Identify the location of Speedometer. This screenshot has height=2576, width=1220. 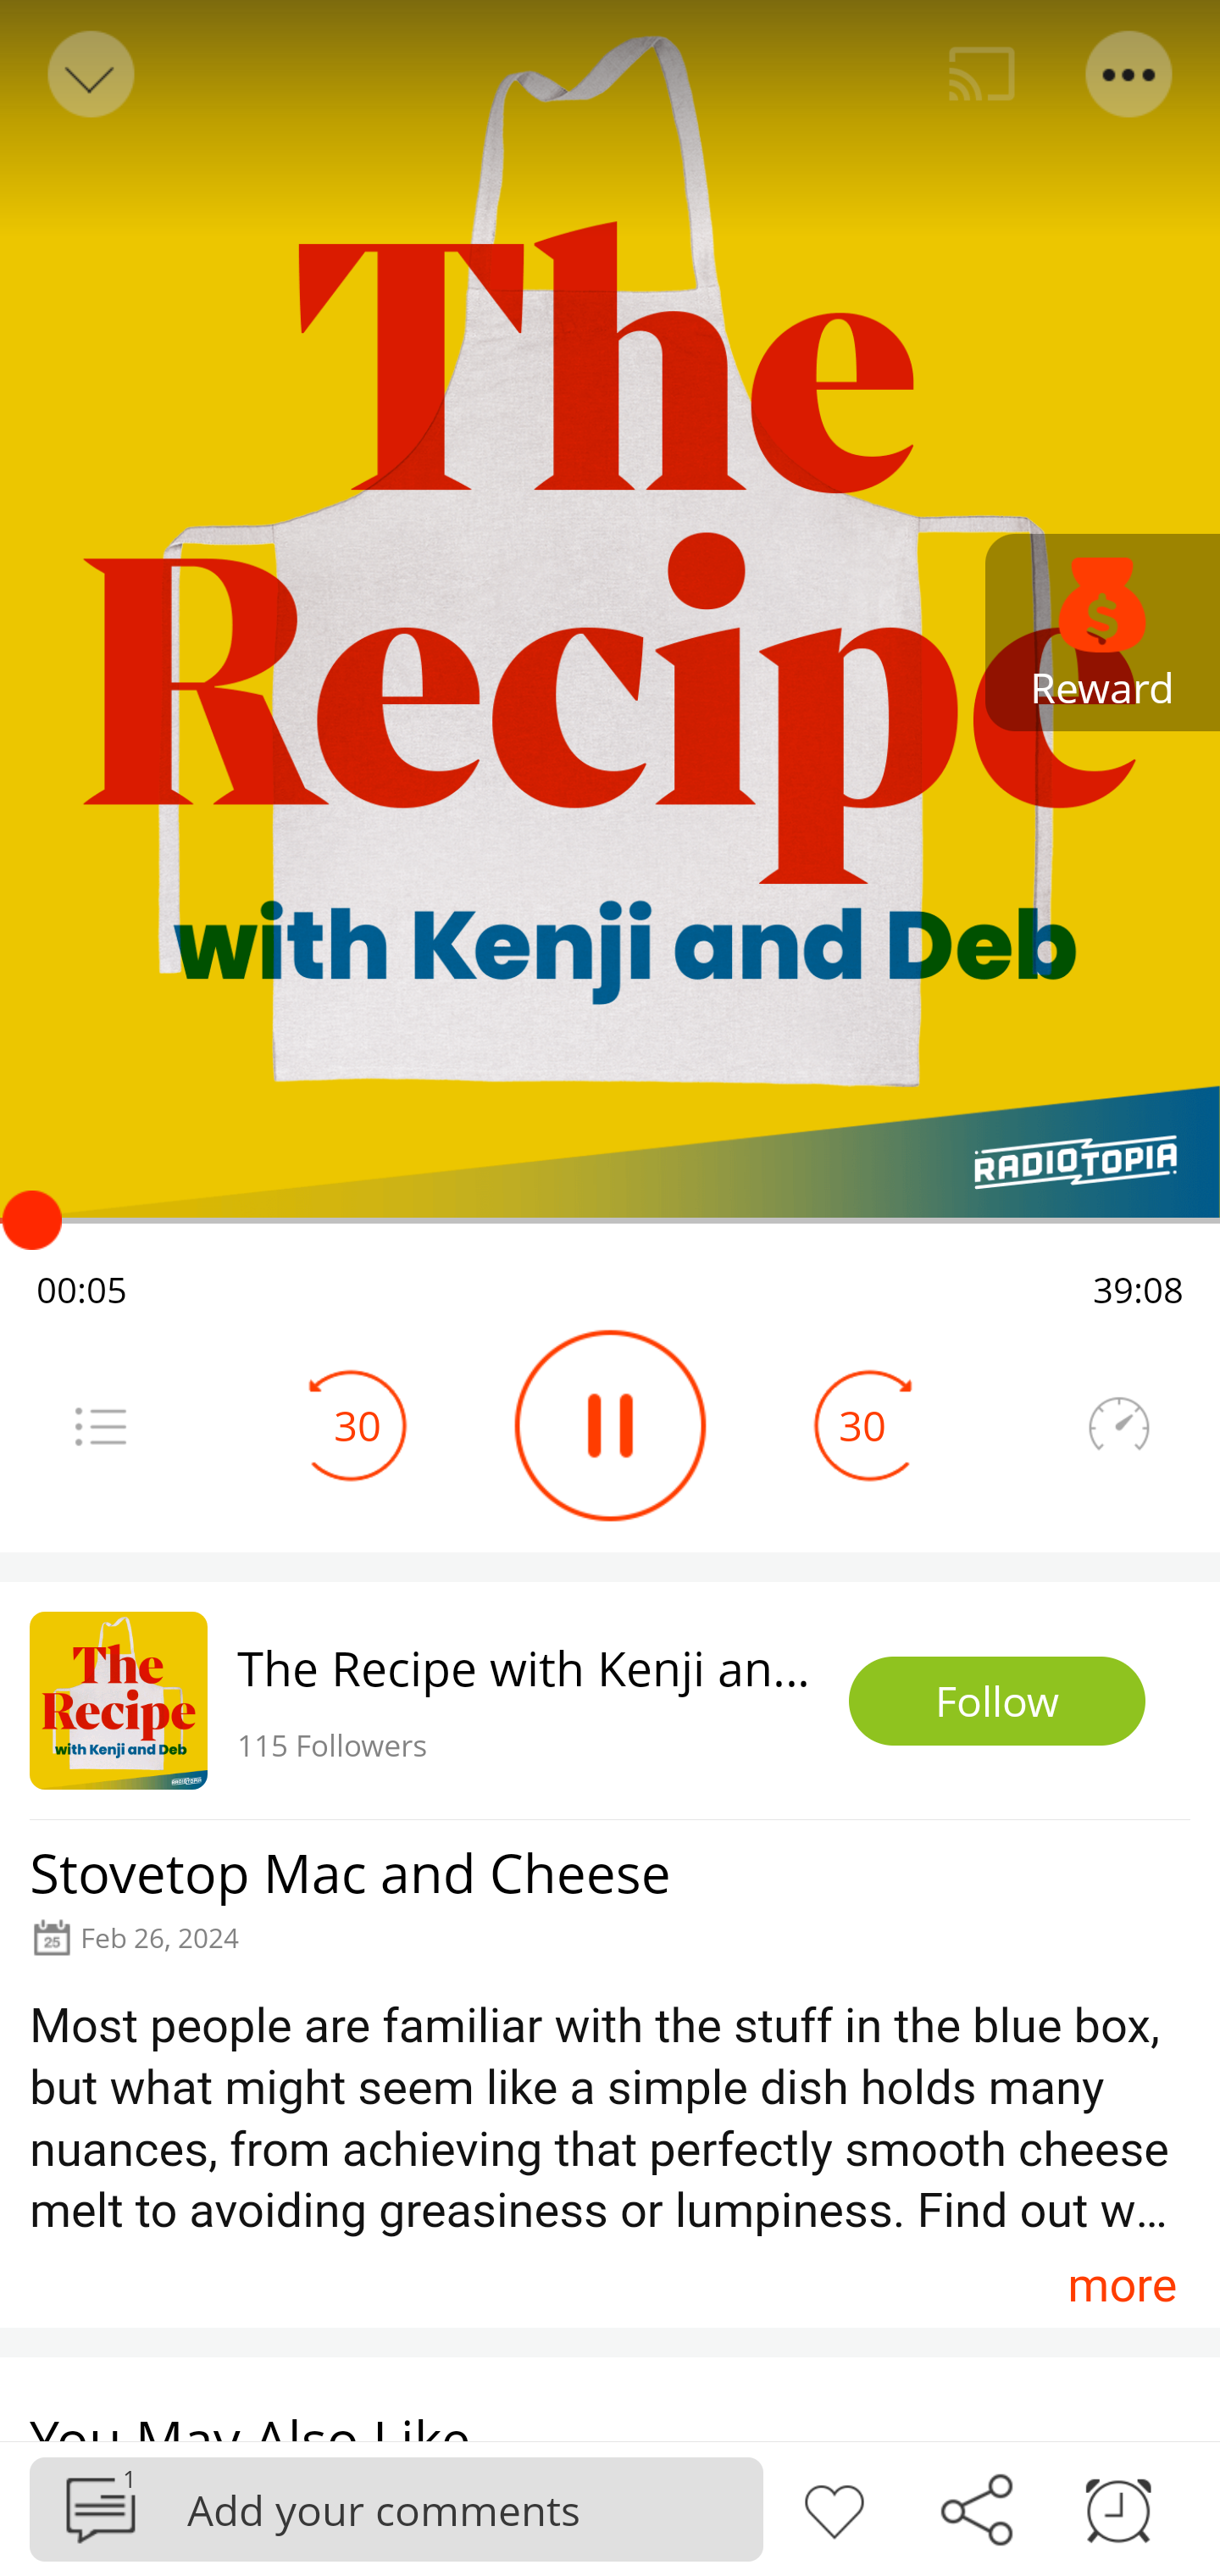
(1118, 1425).